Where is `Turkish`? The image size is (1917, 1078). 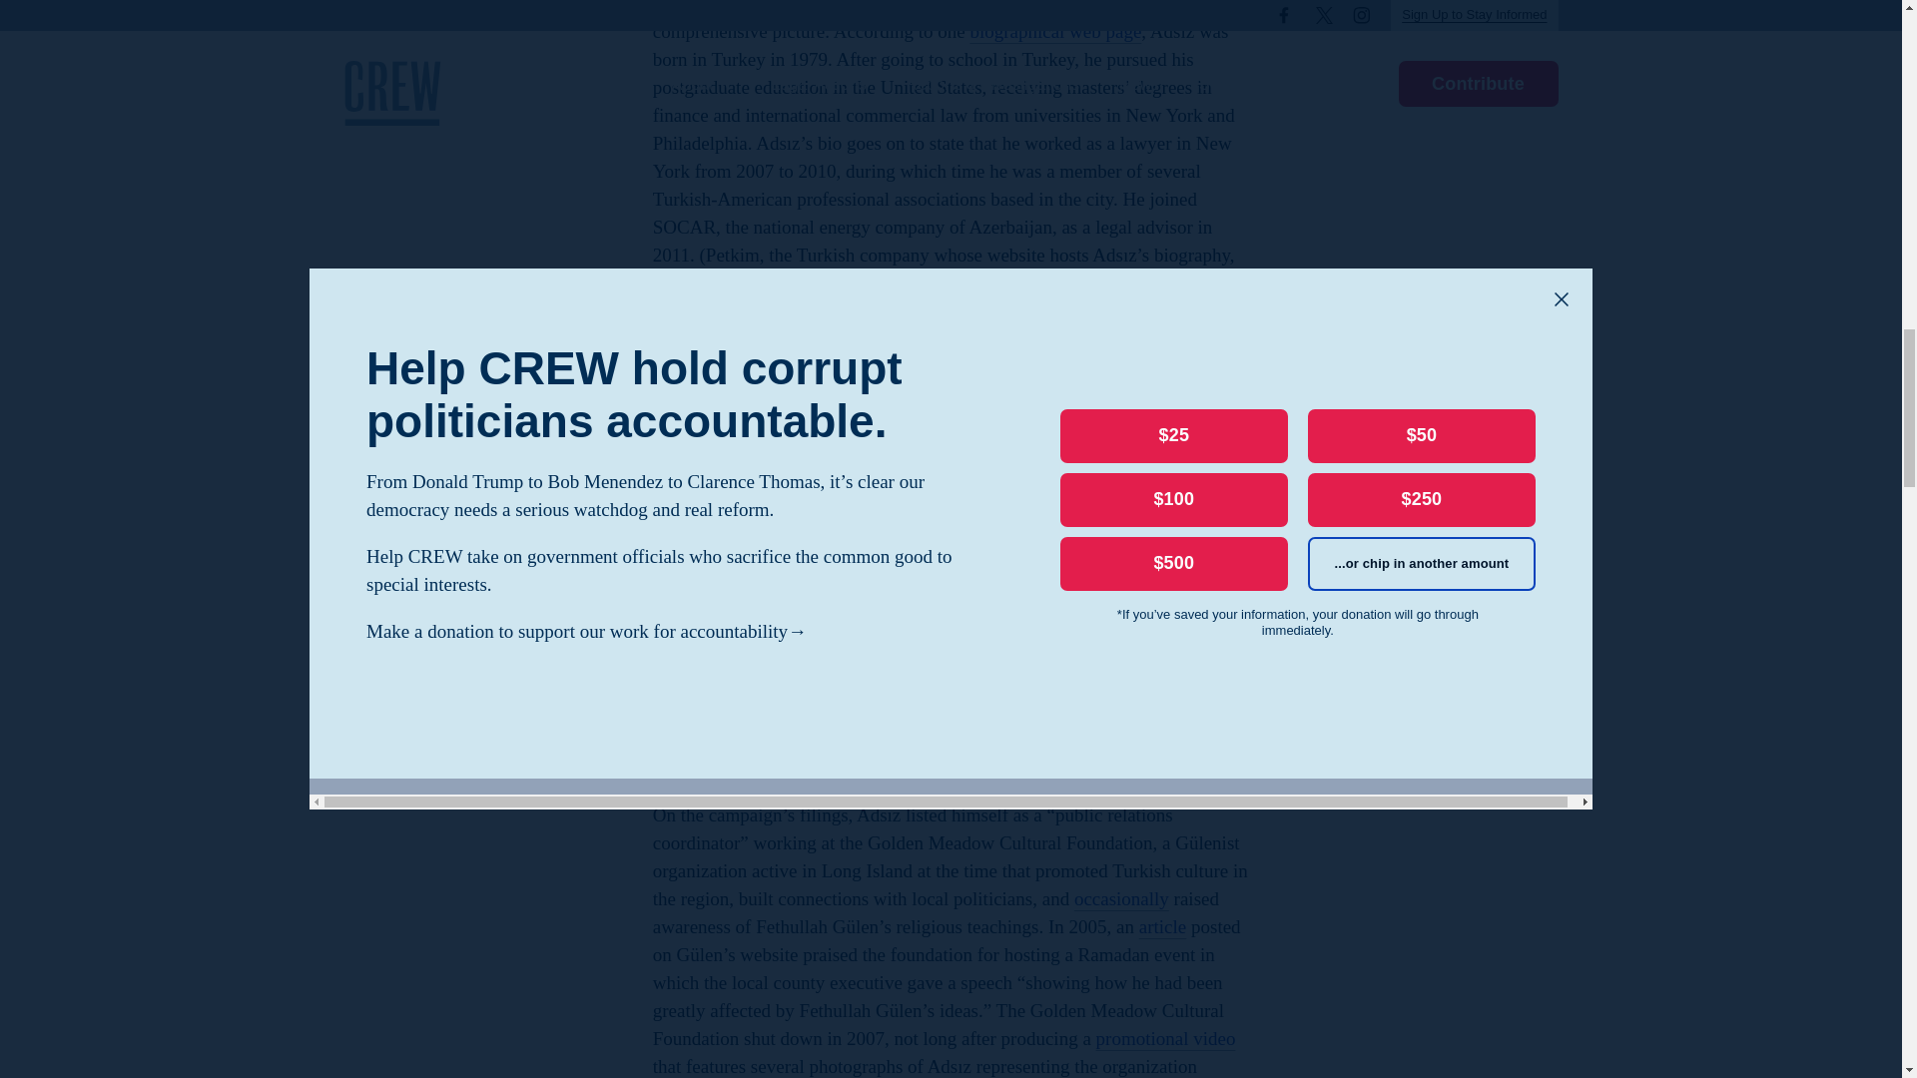 Turkish is located at coordinates (1213, 544).